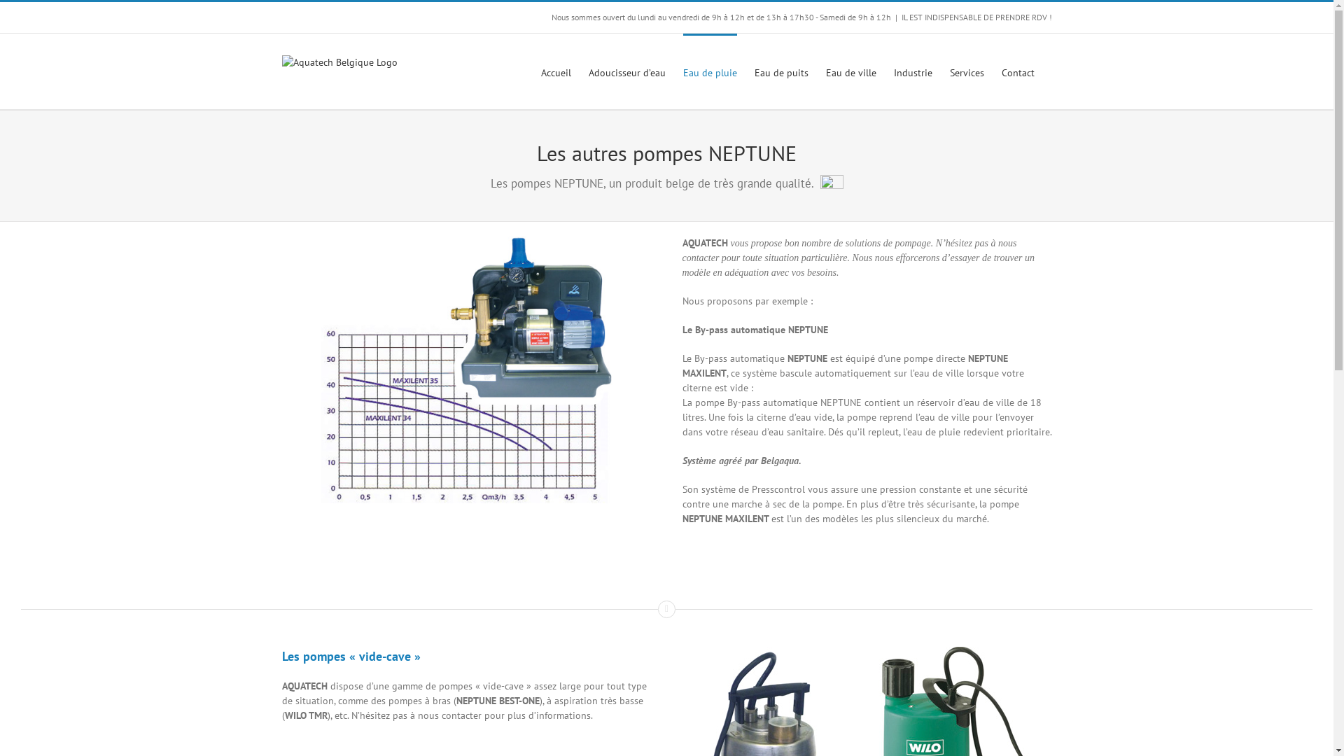  Describe the element at coordinates (710, 71) in the screenshot. I see `Eau de pluie` at that location.